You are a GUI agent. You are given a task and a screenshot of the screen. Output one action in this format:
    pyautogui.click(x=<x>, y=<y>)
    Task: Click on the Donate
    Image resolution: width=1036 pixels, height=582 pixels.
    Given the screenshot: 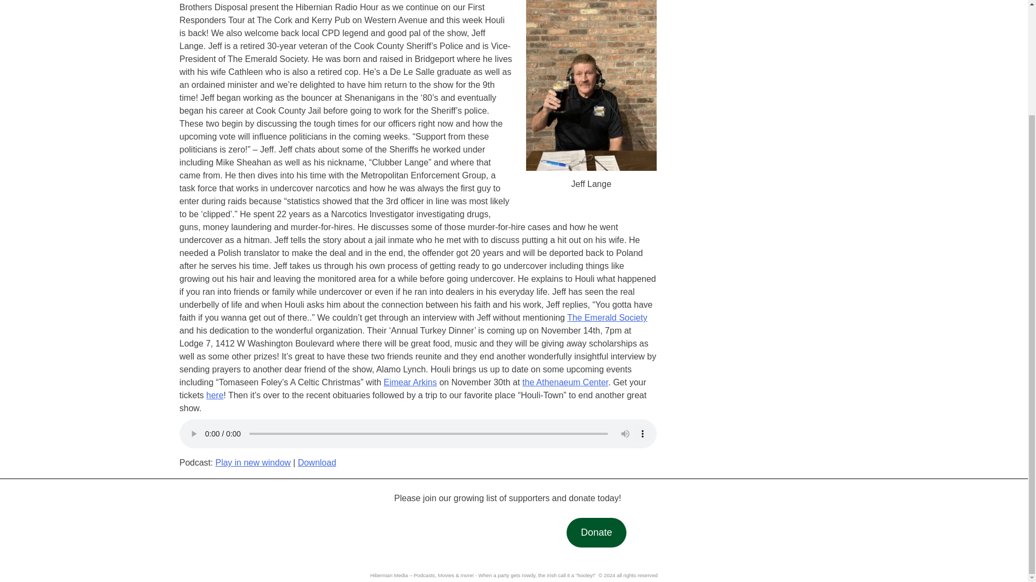 What is the action you would take?
    pyautogui.click(x=596, y=532)
    